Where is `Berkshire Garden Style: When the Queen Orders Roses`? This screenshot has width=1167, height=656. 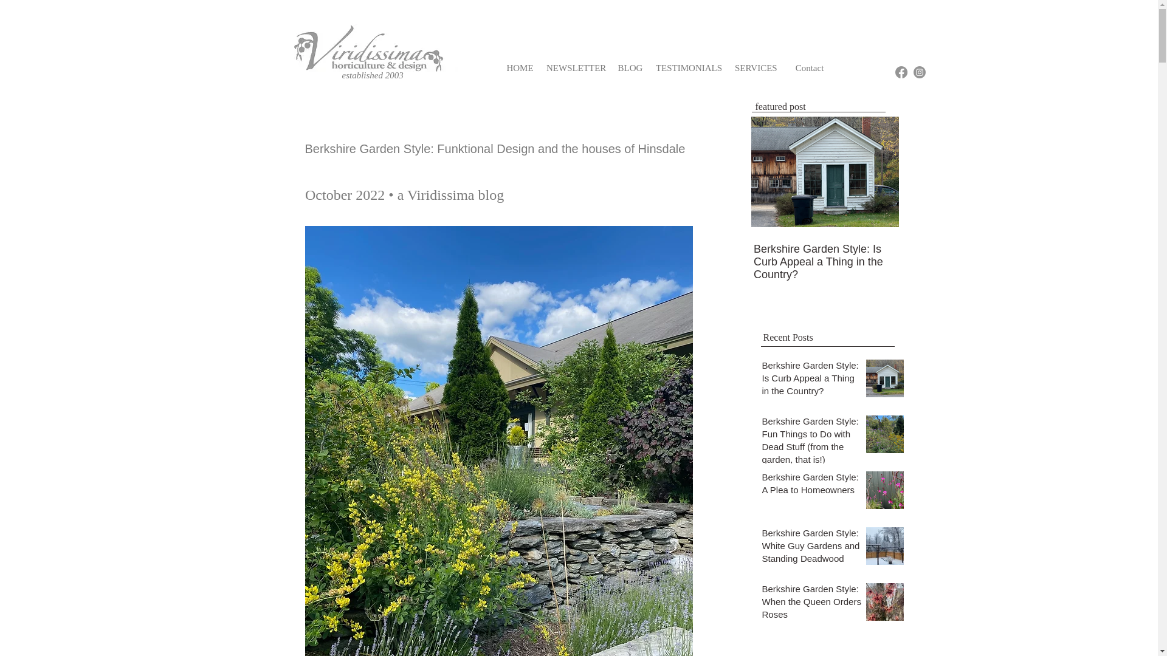
Berkshire Garden Style: When the Queen Orders Roses is located at coordinates (812, 604).